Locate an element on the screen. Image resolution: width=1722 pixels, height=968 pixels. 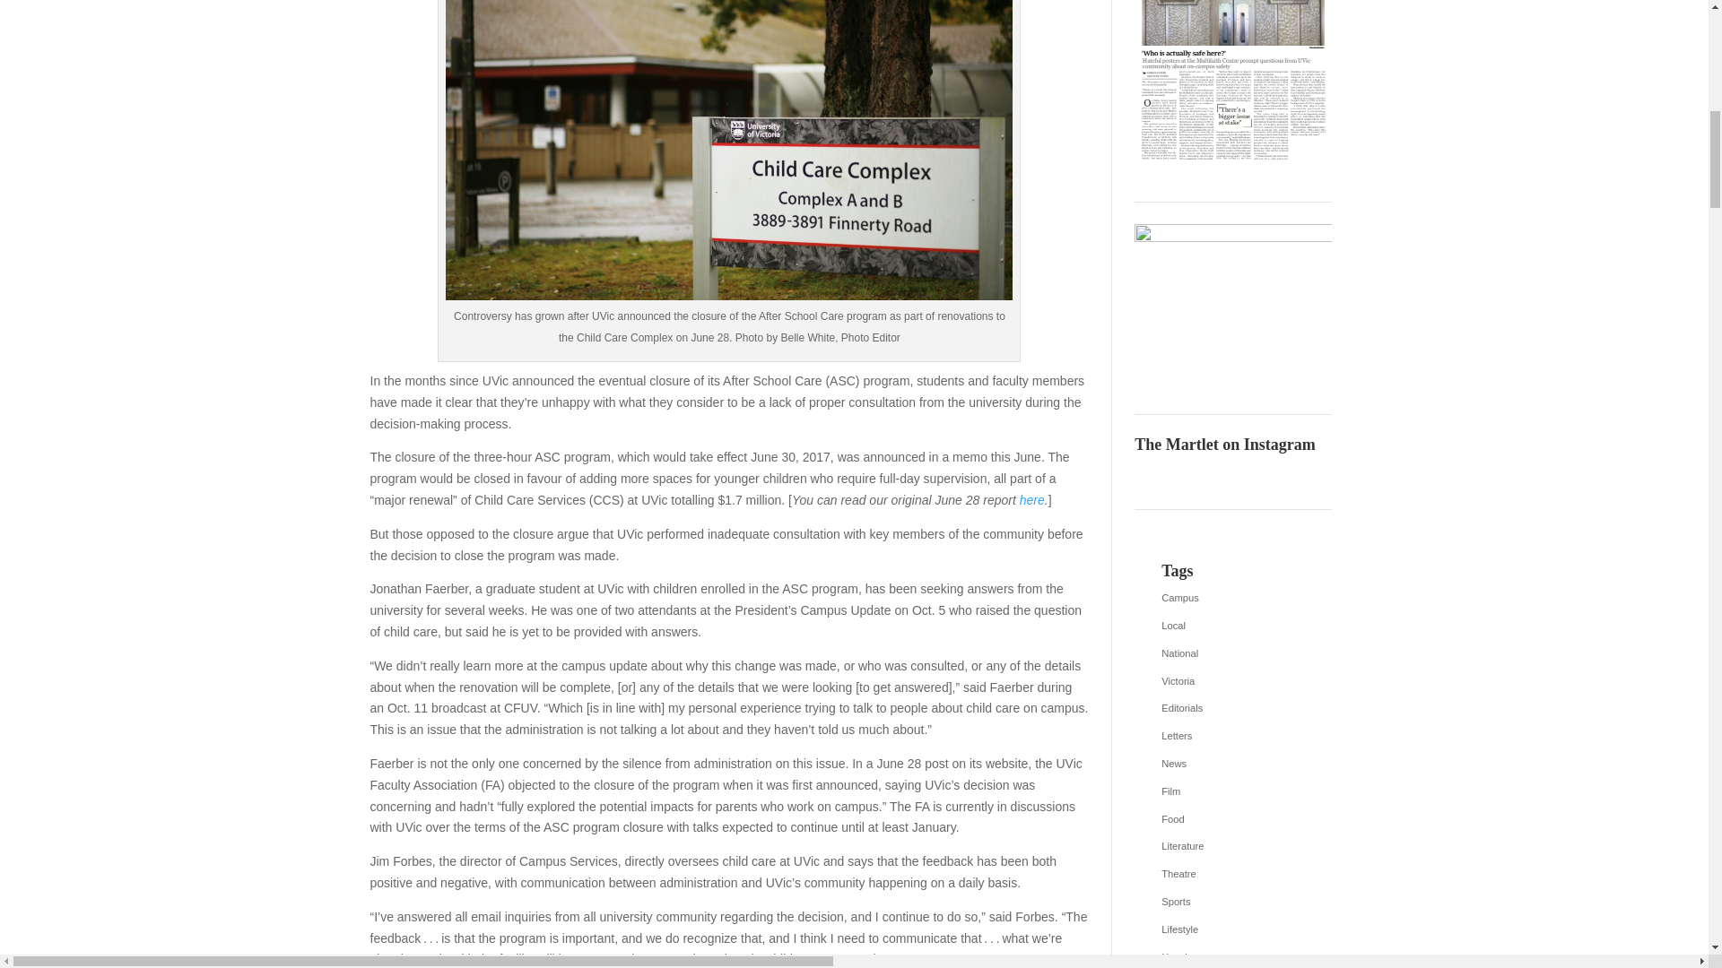
Theatre is located at coordinates (1232, 875).